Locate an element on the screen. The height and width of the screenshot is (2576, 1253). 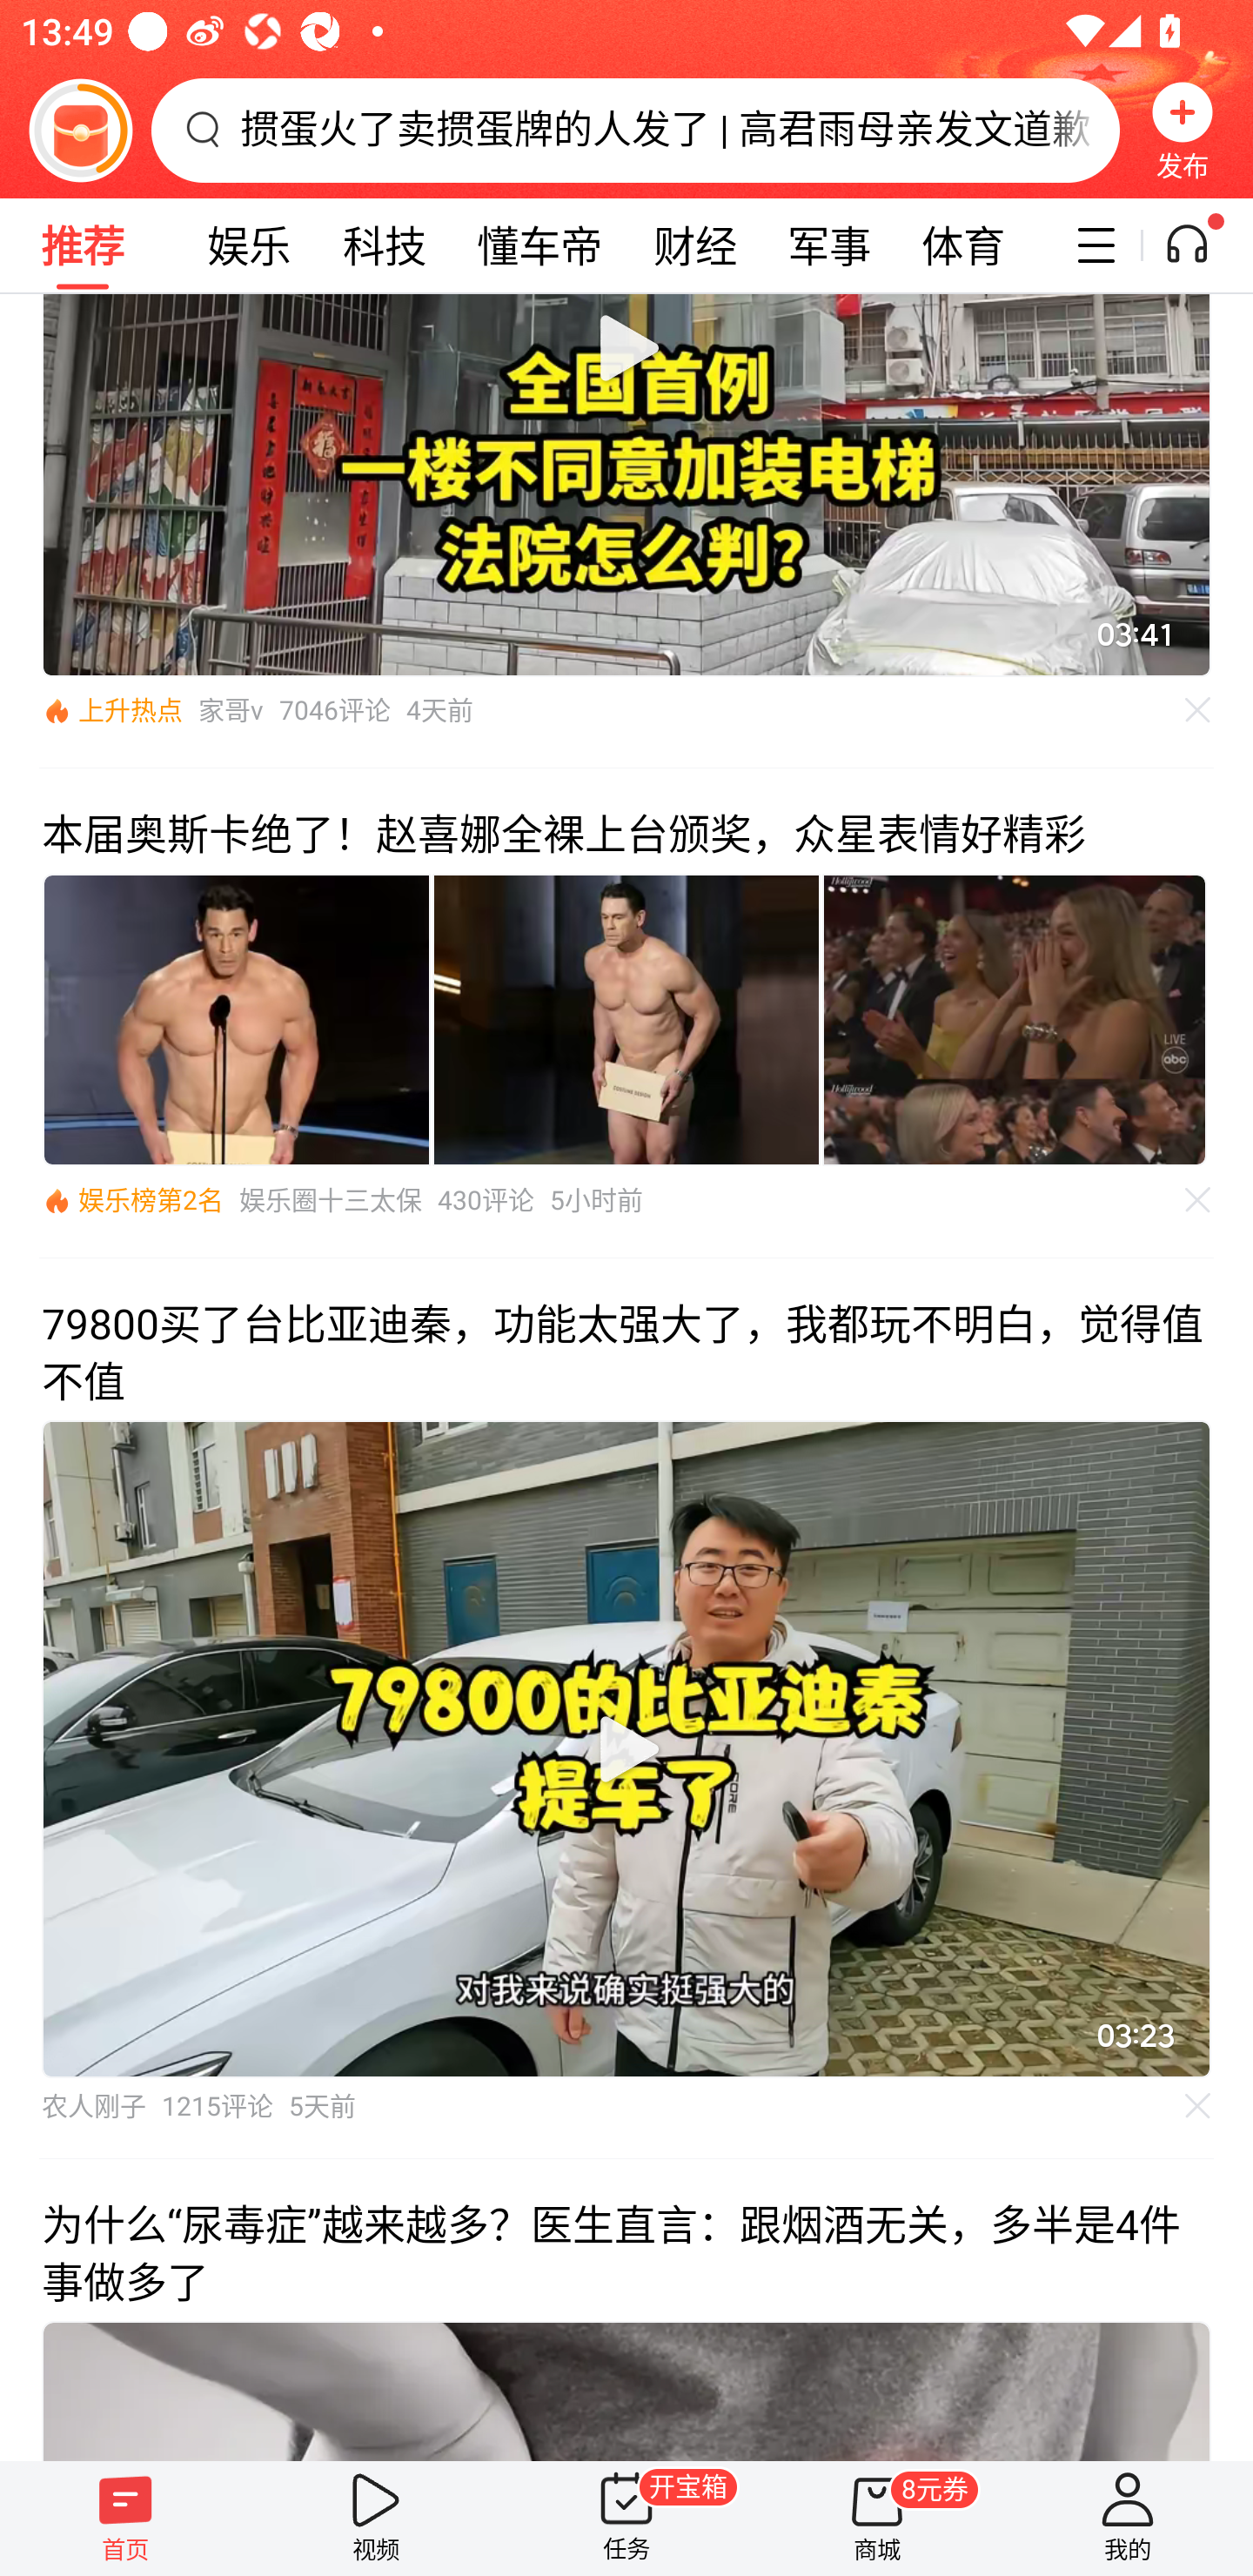
商城 8元券 is located at coordinates (877, 2518).